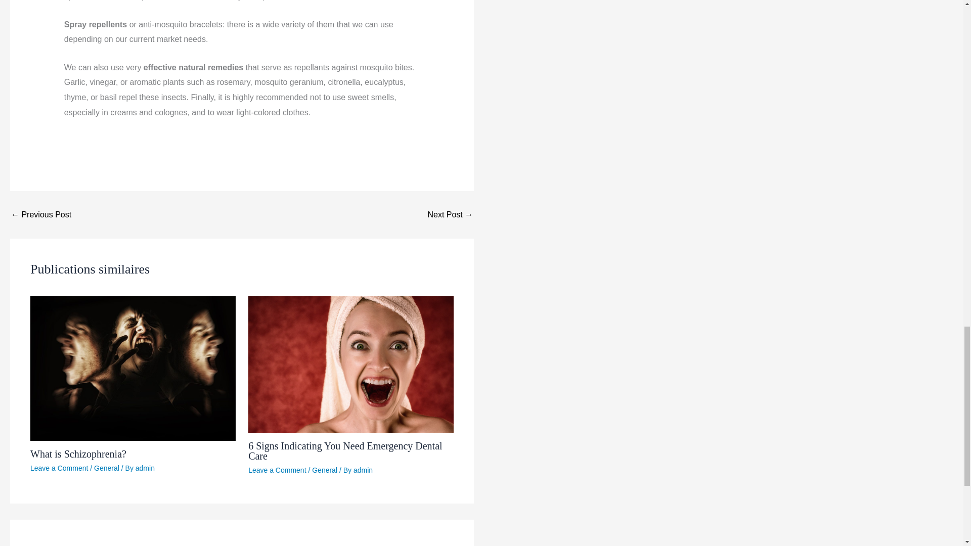  Describe the element at coordinates (107, 468) in the screenshot. I see `General` at that location.